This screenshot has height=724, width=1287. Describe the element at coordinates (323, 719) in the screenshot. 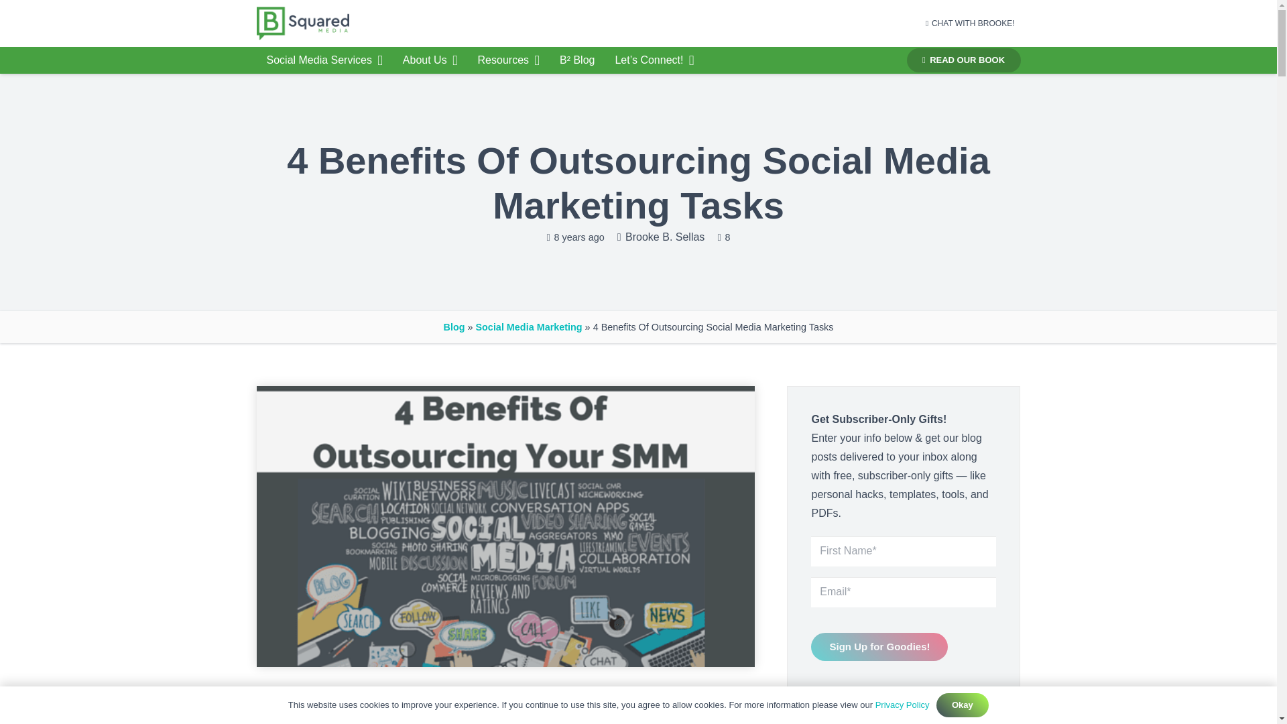

I see `Share` at that location.